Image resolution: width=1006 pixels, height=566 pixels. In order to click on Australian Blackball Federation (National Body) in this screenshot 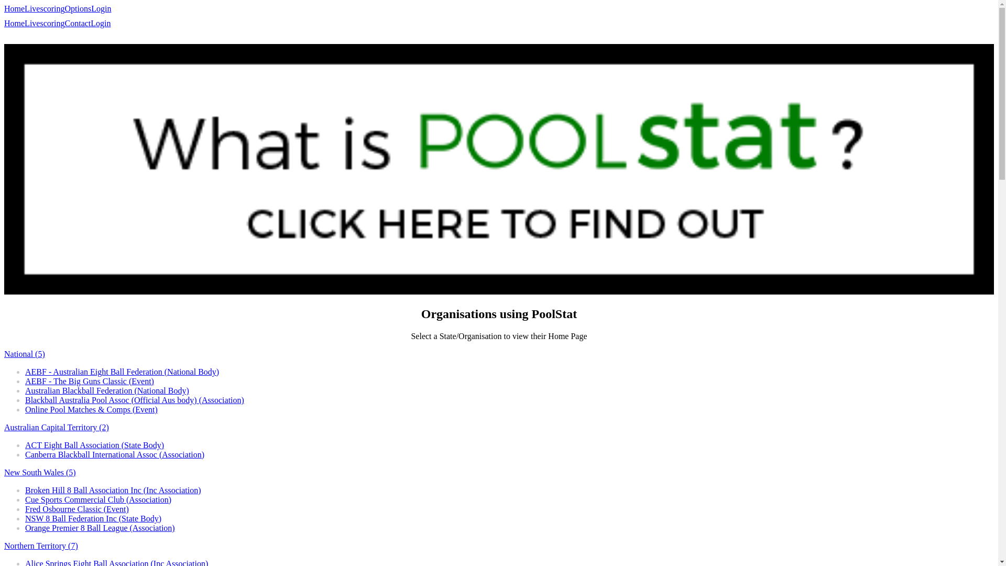, I will do `click(107, 391)`.